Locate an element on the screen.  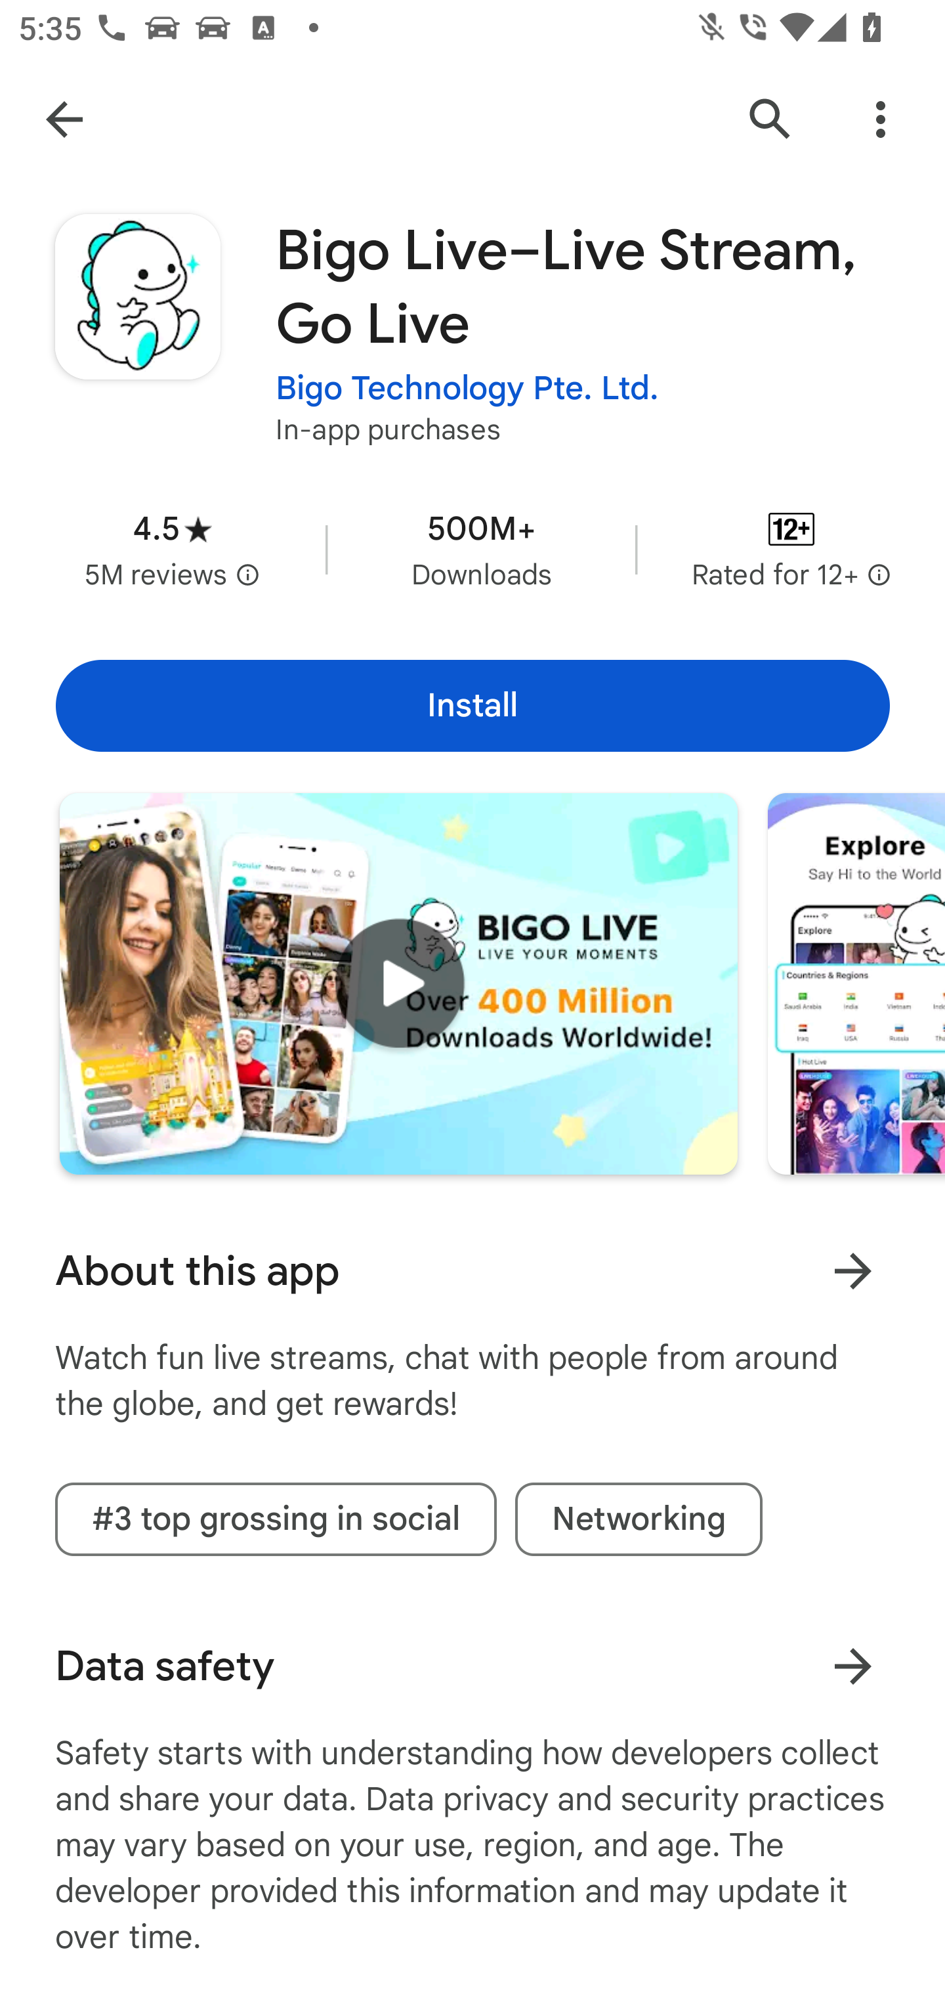
Networking tag is located at coordinates (639, 1519).